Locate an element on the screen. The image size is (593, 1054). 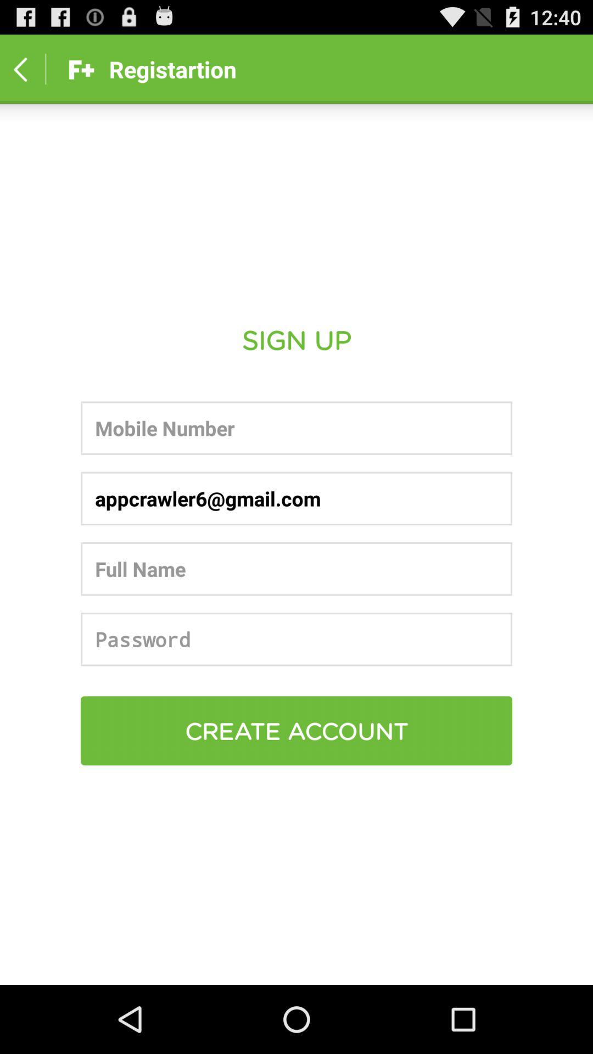
enter mobile number is located at coordinates (296, 428).